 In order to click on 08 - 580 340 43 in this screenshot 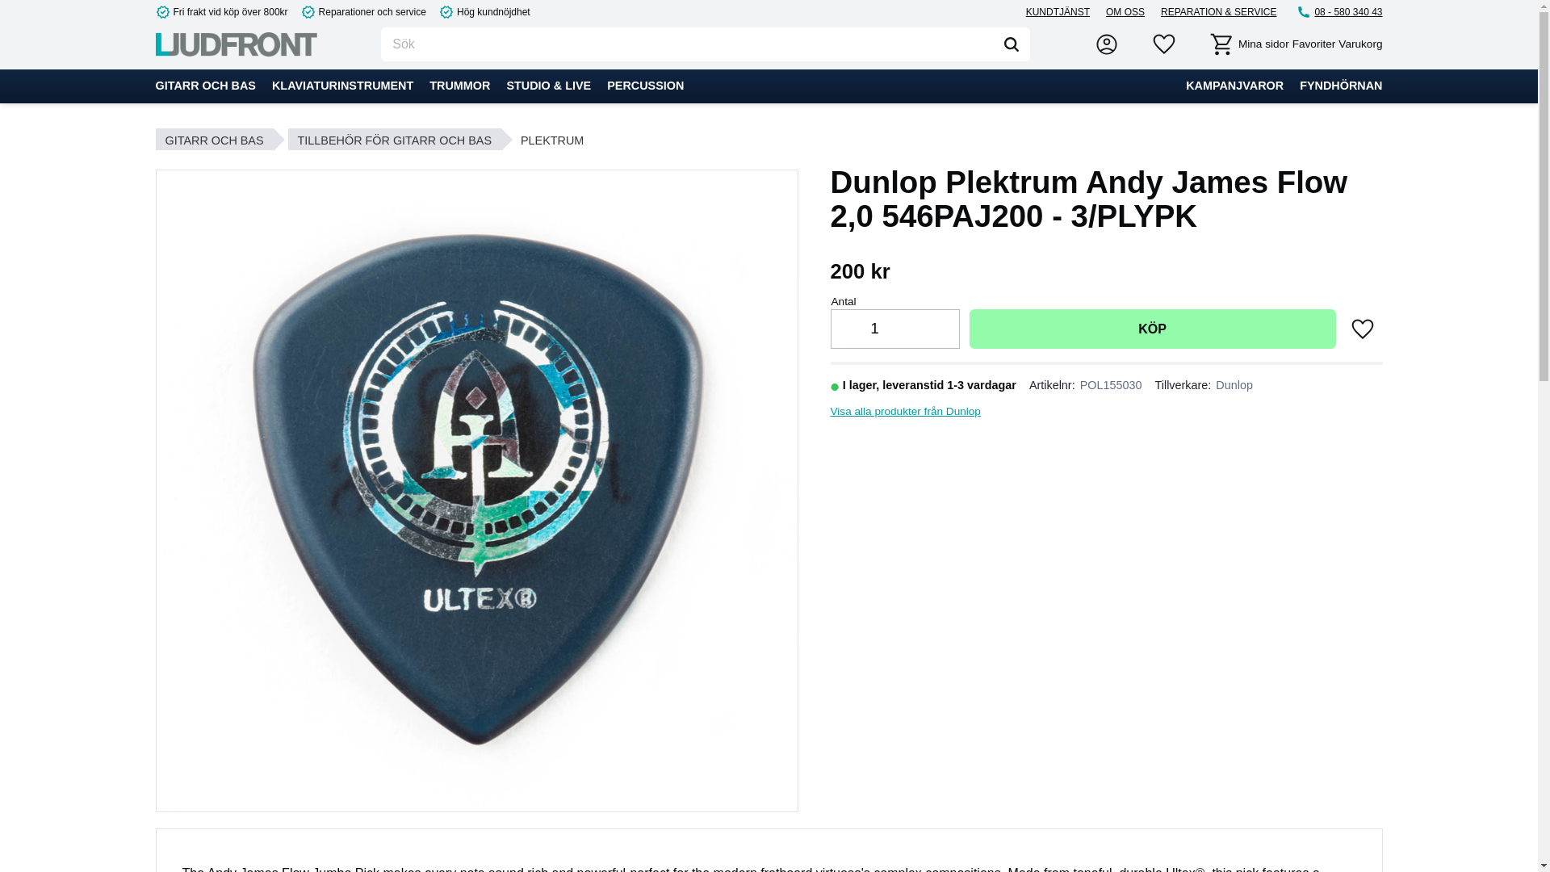, I will do `click(1338, 11)`.